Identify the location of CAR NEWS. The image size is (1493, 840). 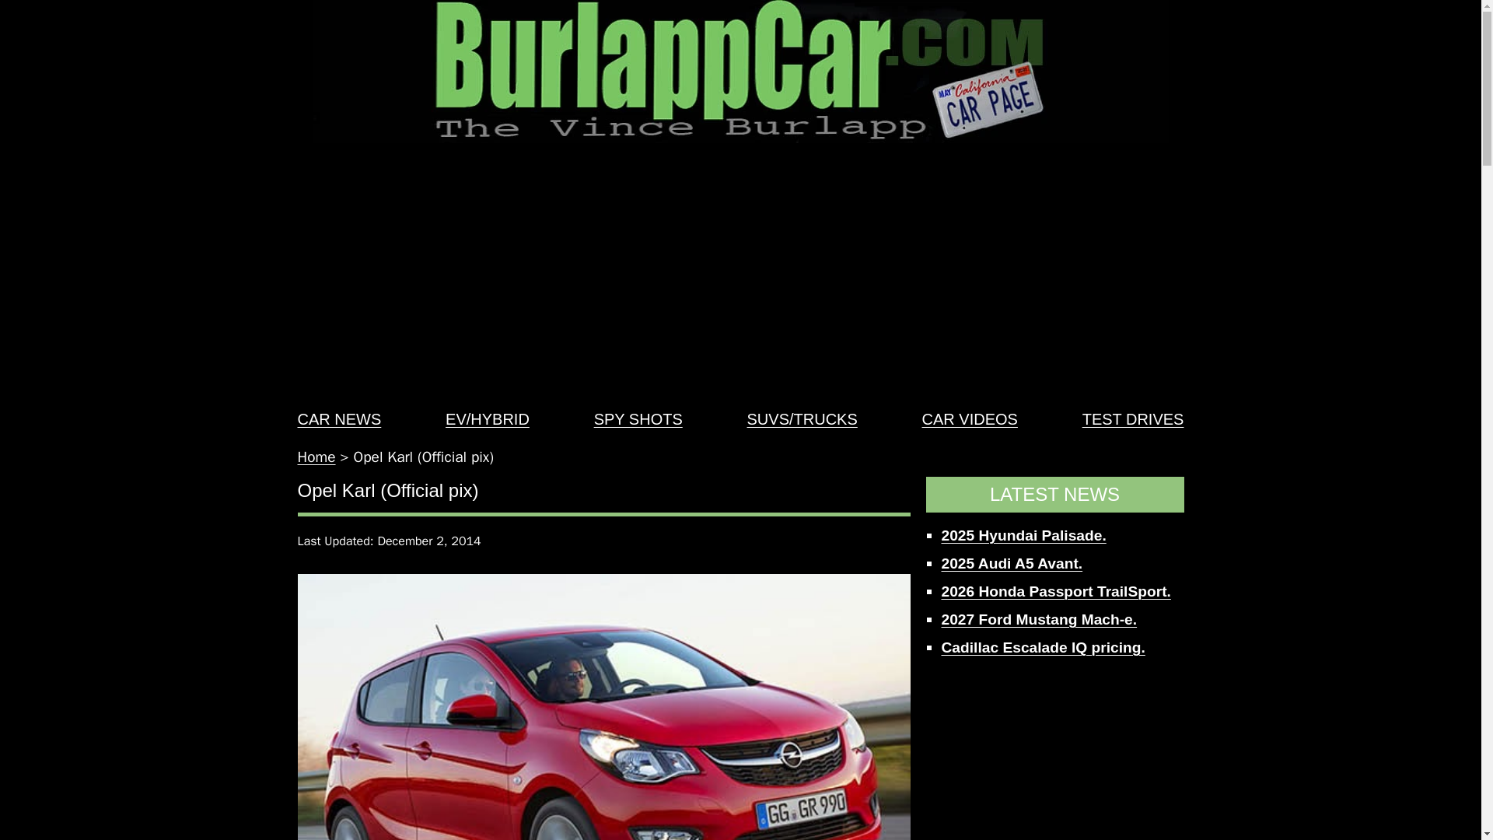
(339, 418).